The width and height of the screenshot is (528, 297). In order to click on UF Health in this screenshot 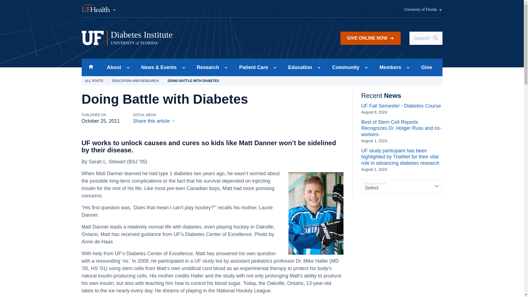, I will do `click(187, 38)`.